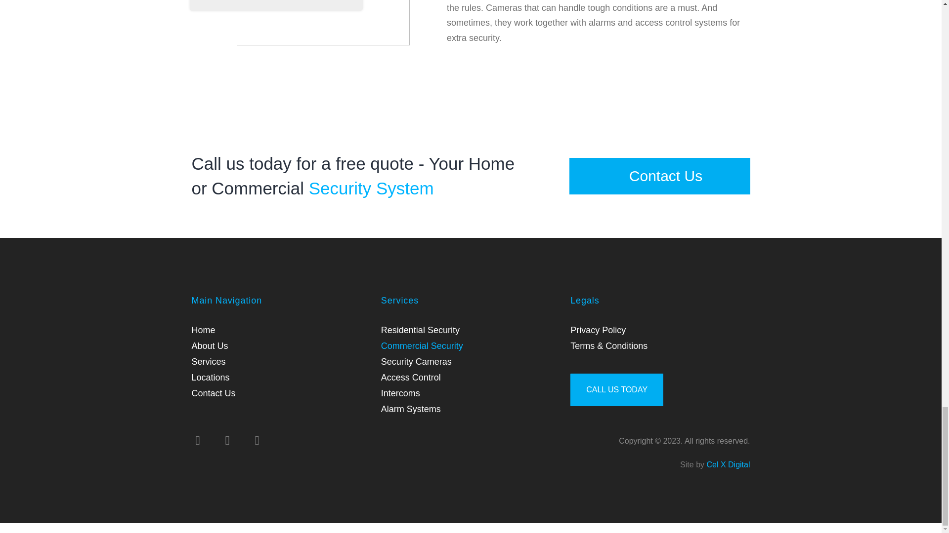 The width and height of the screenshot is (949, 533). I want to click on Contact Us, so click(214, 393).